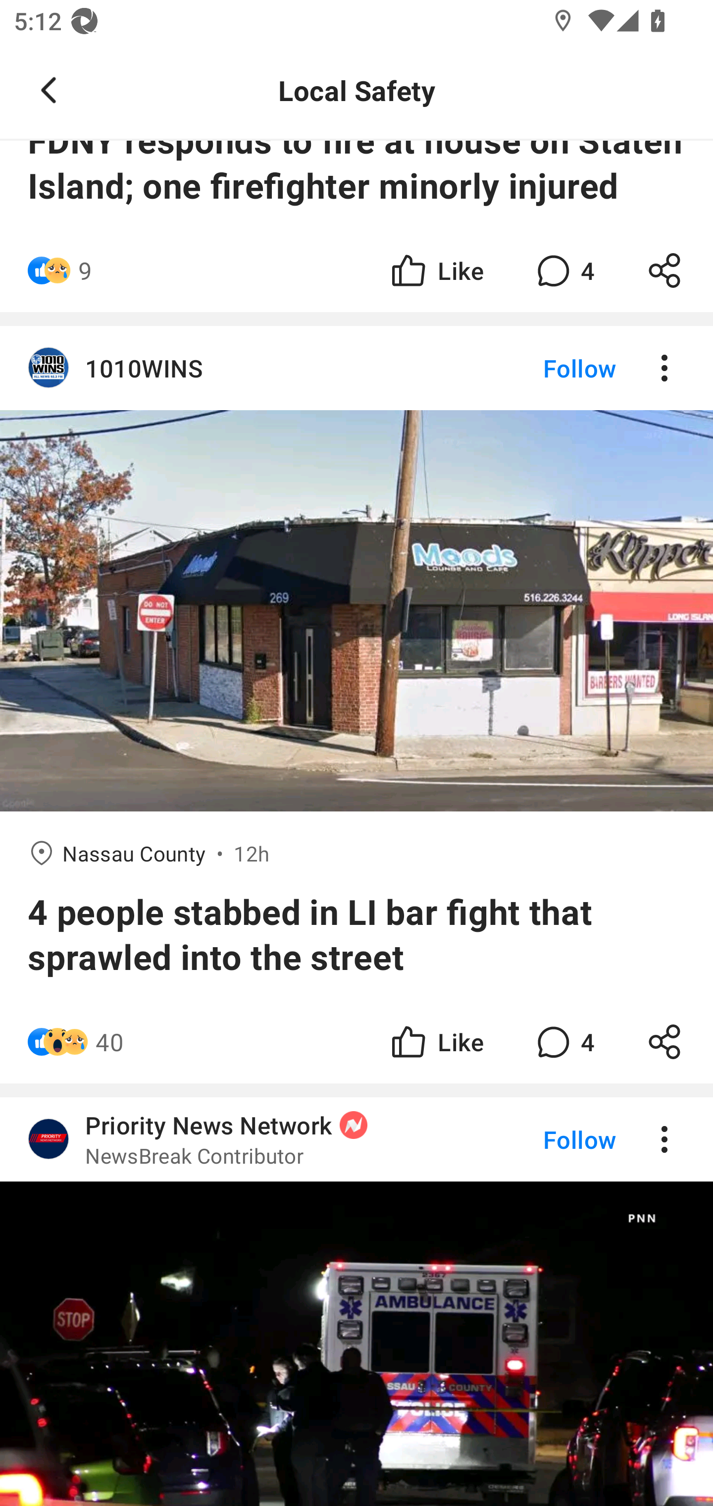 This screenshot has height=1506, width=713. I want to click on Like, so click(436, 1041).